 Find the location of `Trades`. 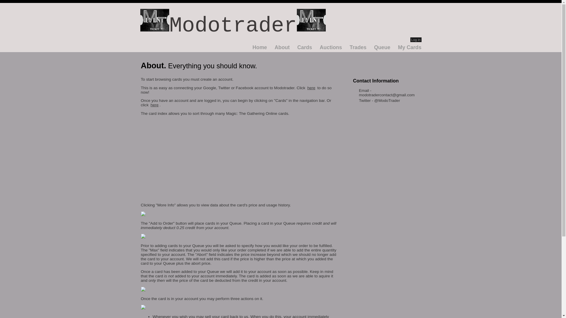

Trades is located at coordinates (358, 47).